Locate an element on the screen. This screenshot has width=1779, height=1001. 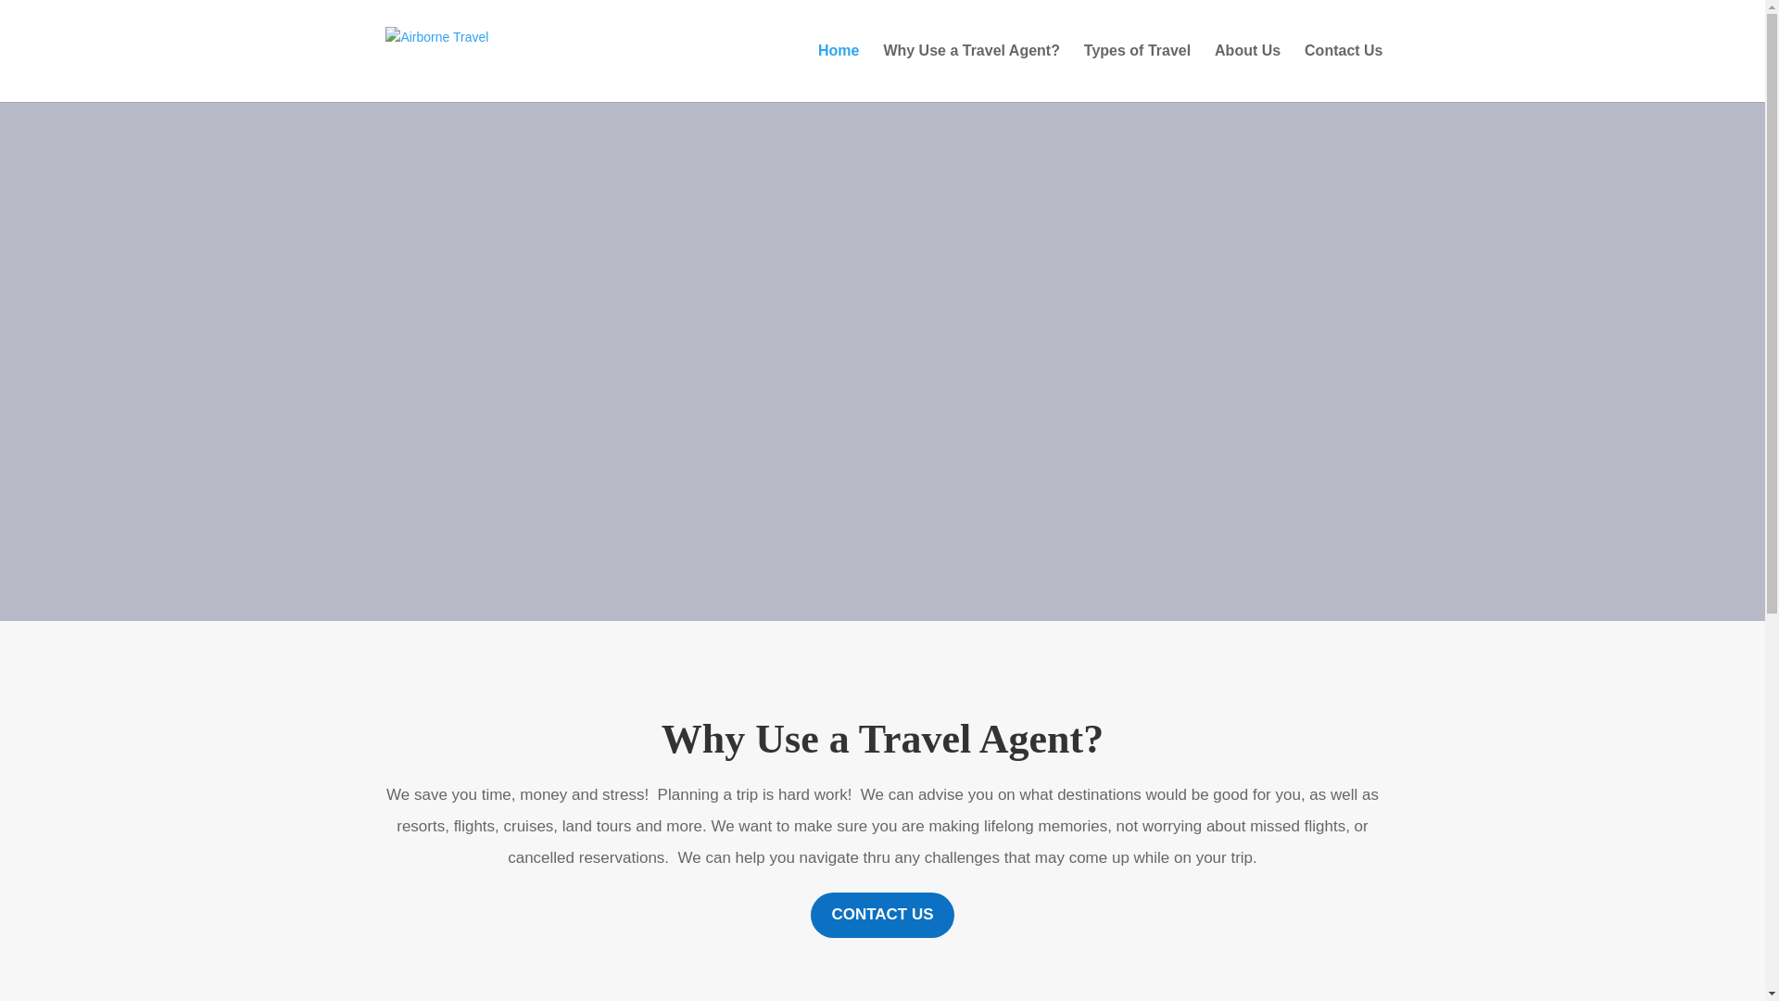
About Us is located at coordinates (1247, 72).